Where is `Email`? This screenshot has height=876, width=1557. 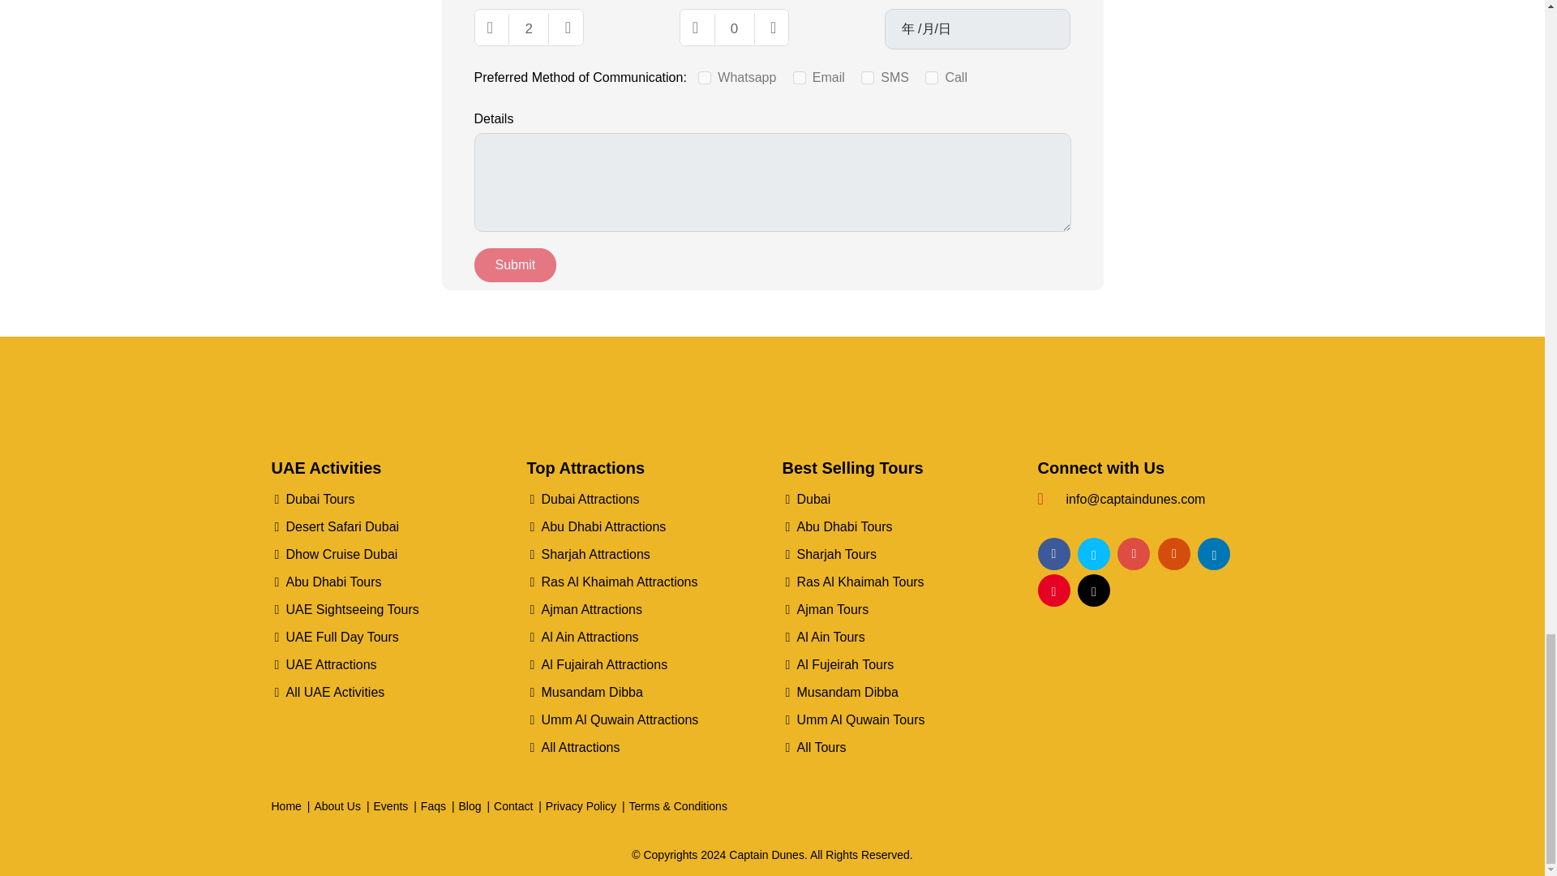 Email is located at coordinates (800, 77).